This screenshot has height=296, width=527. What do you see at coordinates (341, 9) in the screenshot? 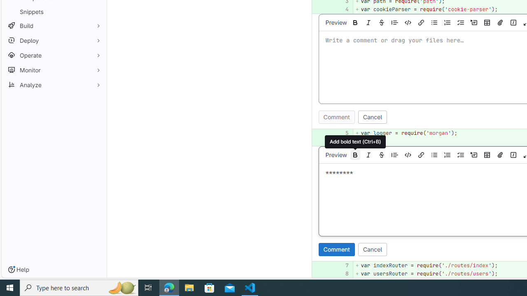
I see `4` at bounding box center [341, 9].